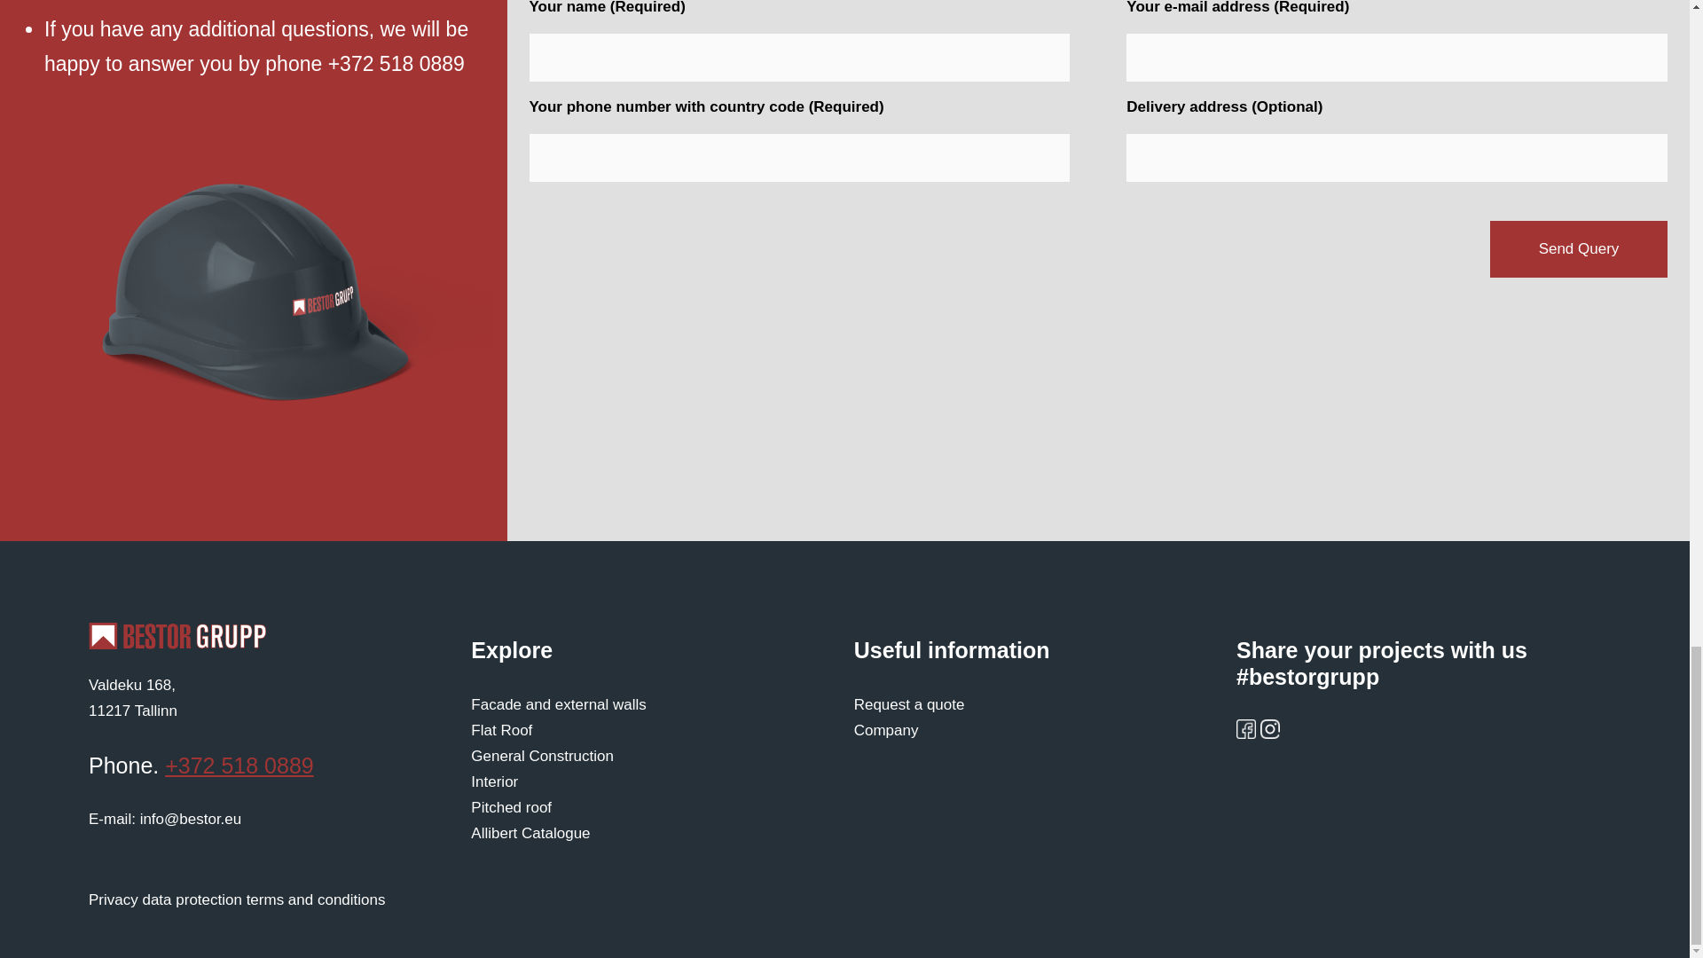  I want to click on Bestor Grupp AS, so click(177, 637).